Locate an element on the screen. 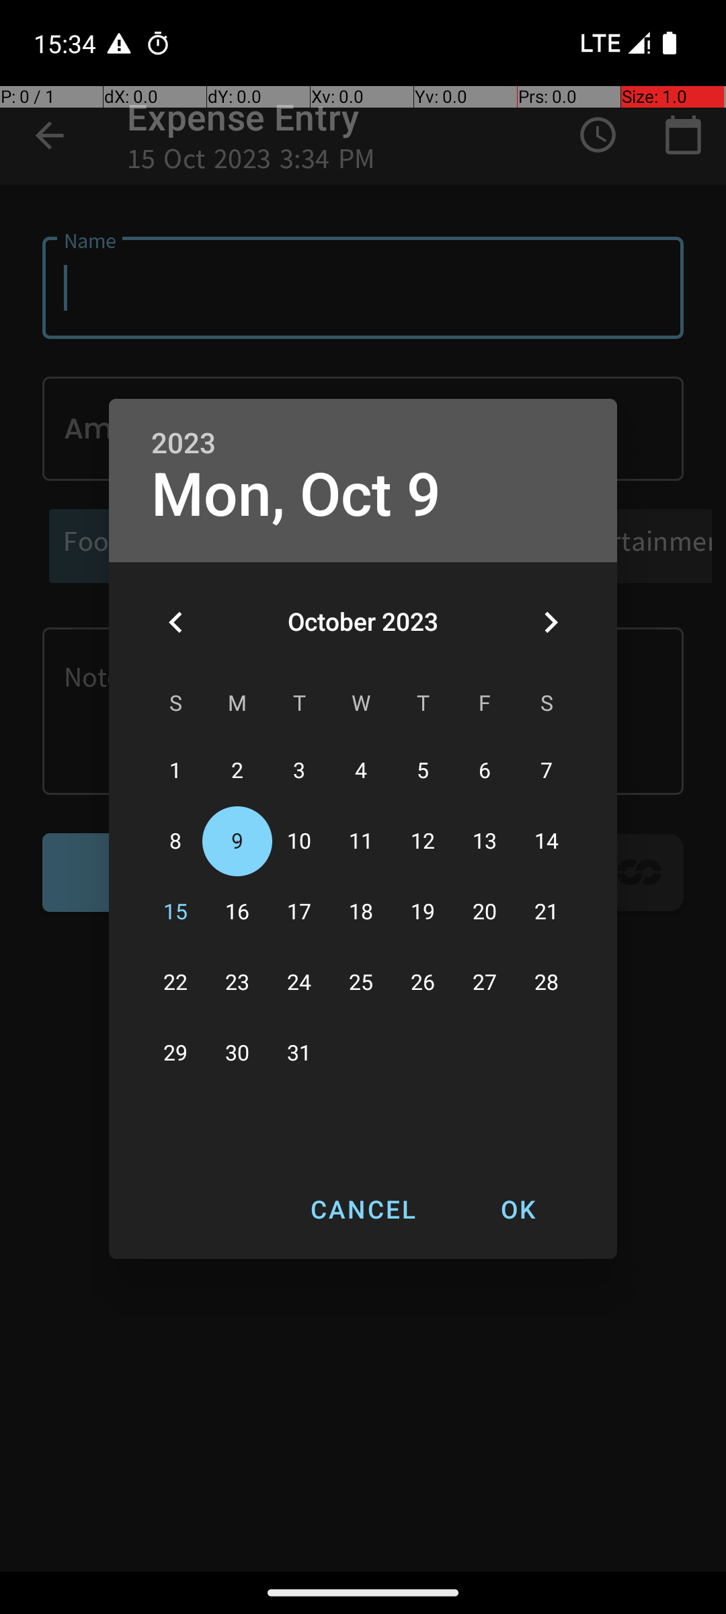  16 is located at coordinates (237, 912).